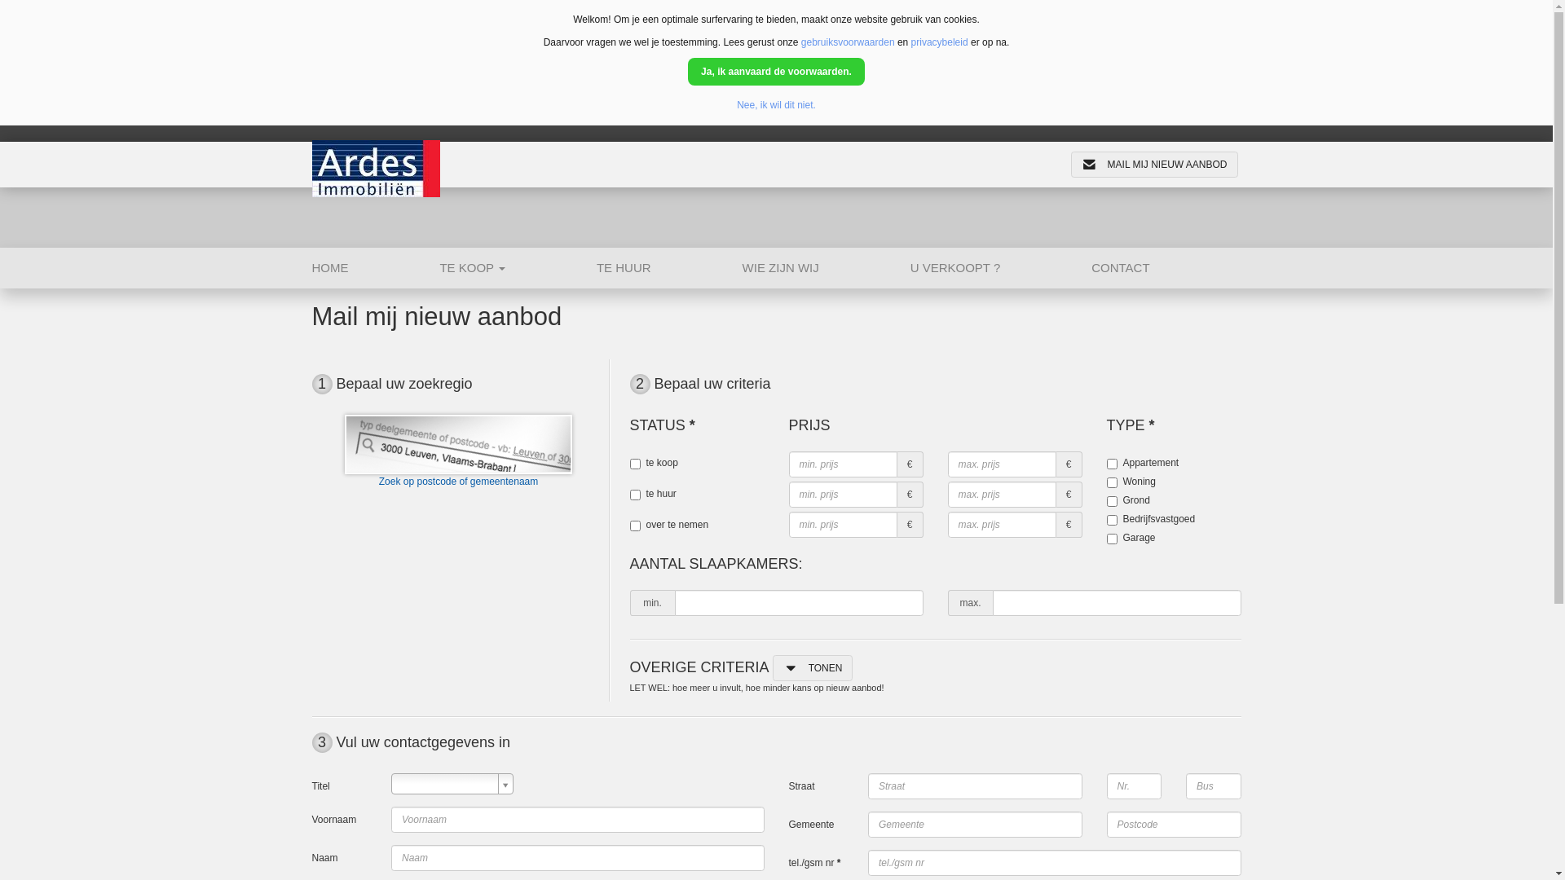 The image size is (1565, 880). I want to click on Zoek op postcode of gemeentenaam, so click(458, 451).